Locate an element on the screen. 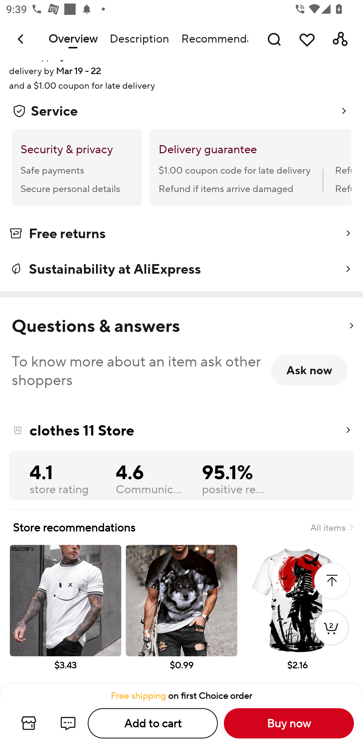 This screenshot has height=746, width=363. Buy now is located at coordinates (289, 723).